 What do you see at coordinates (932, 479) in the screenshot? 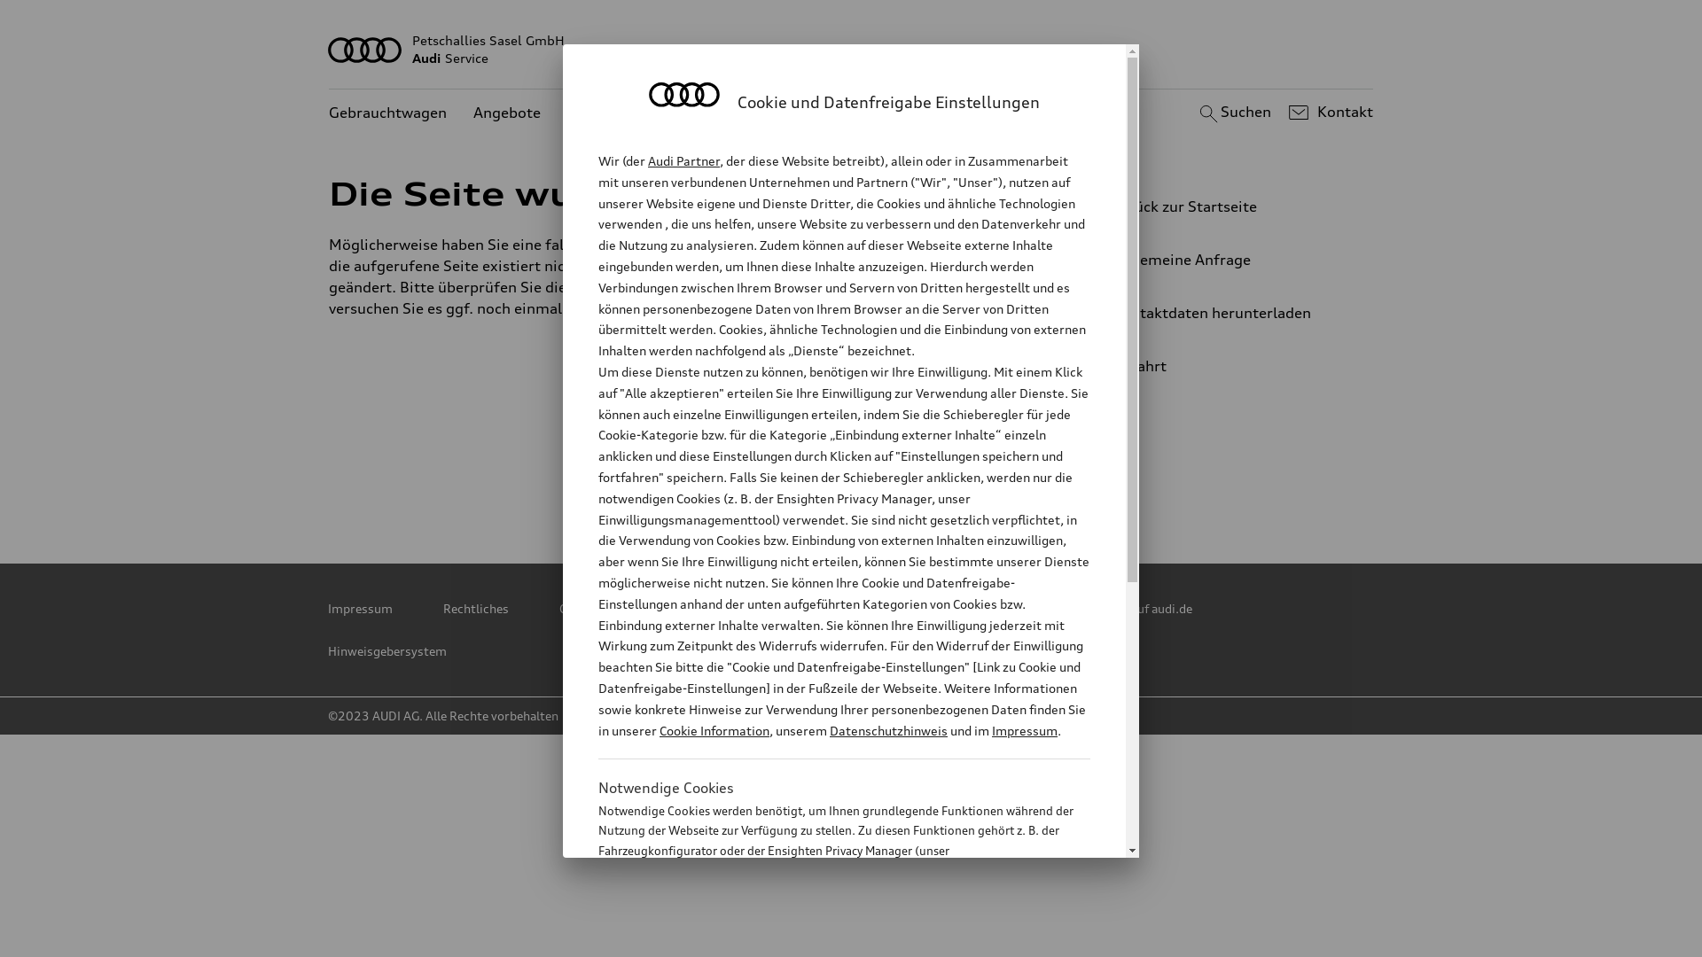
I see `YouTube` at bounding box center [932, 479].